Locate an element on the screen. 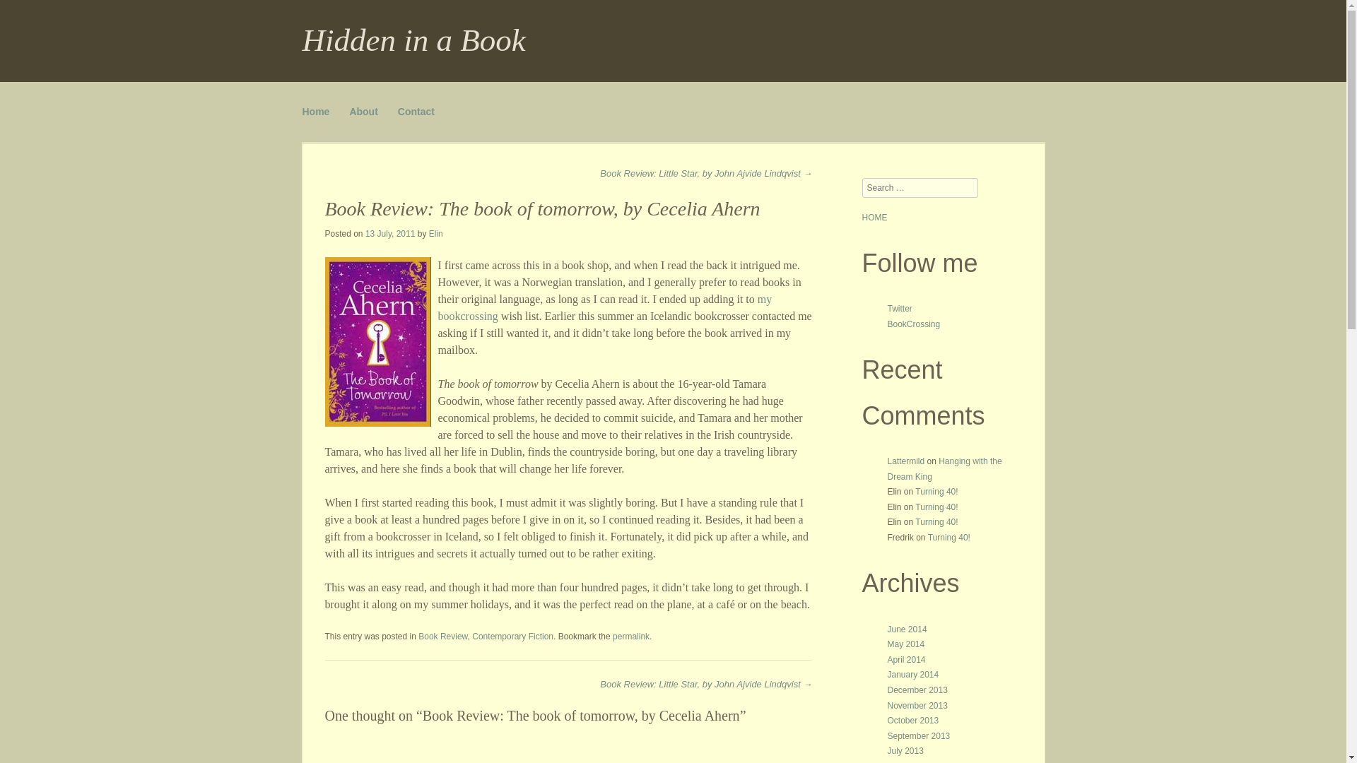  Turning 40! is located at coordinates (936, 522).